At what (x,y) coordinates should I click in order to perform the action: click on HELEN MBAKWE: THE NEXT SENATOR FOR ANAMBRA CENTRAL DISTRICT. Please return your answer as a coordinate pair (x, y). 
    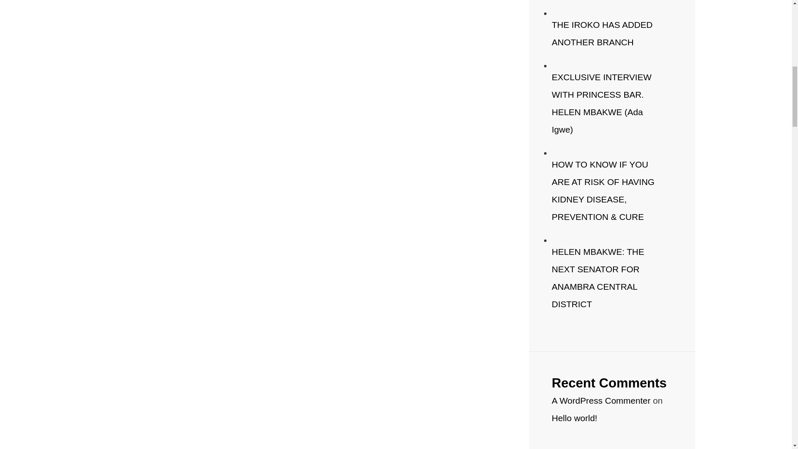
    Looking at the image, I should click on (598, 278).